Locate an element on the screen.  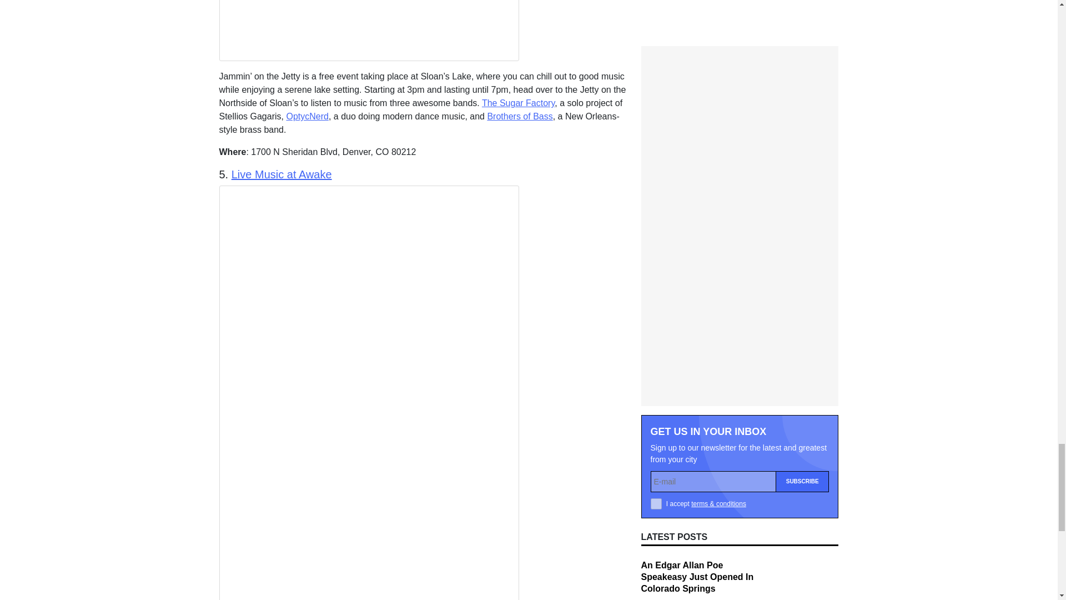
OptycNerd is located at coordinates (306, 116).